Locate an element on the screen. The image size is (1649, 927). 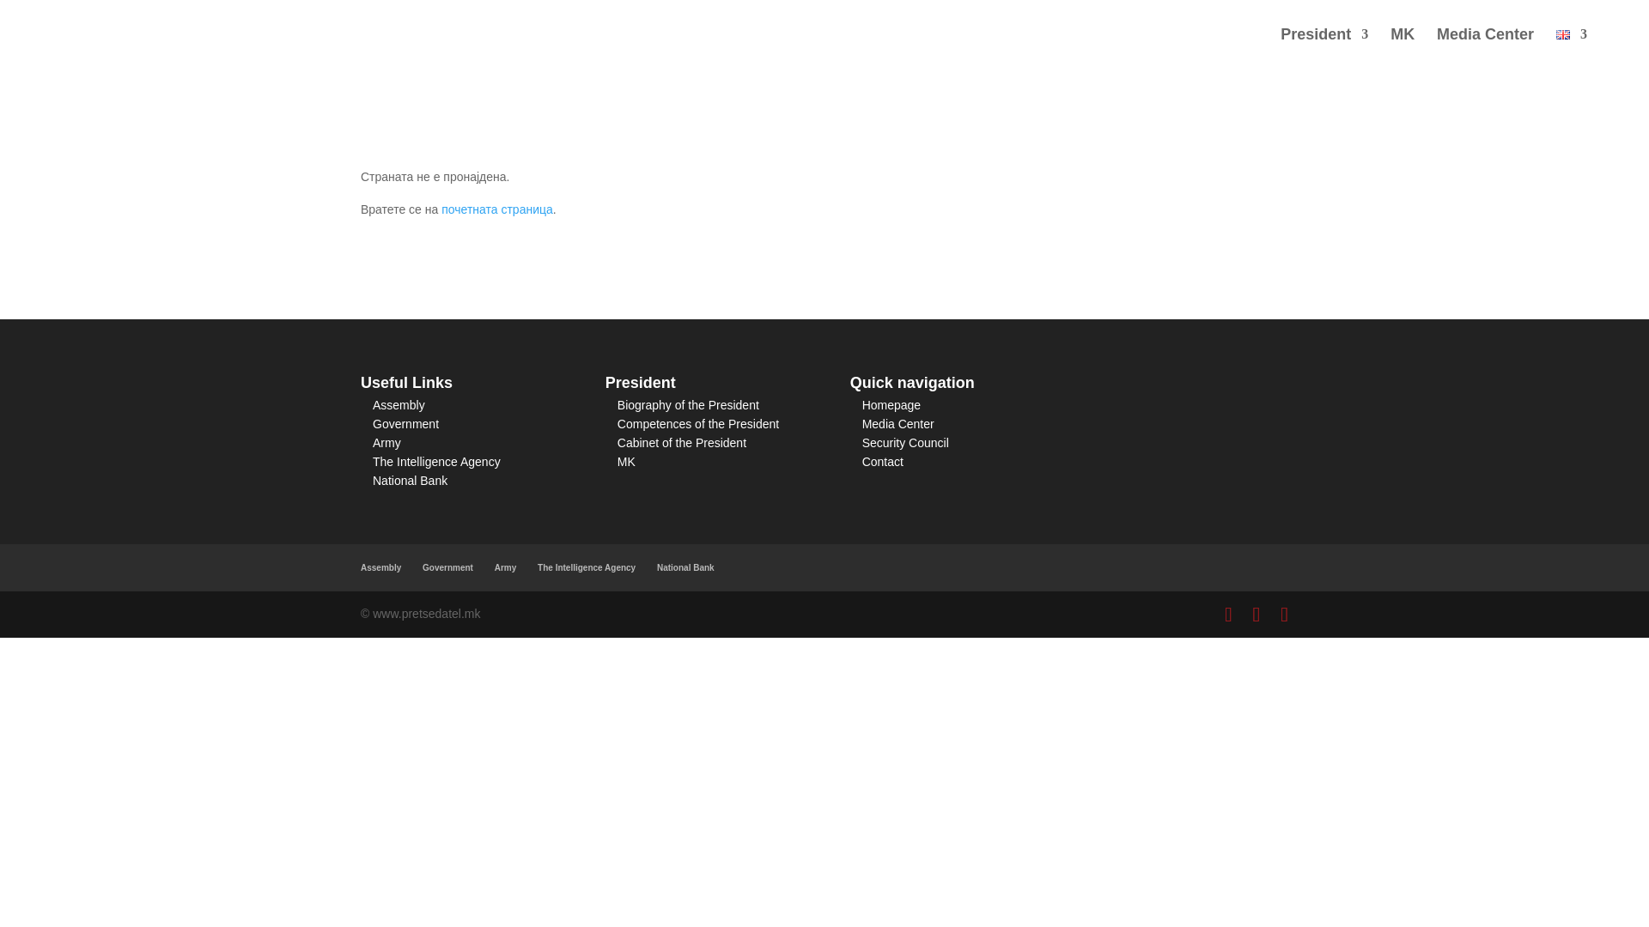
Army is located at coordinates (506, 567).